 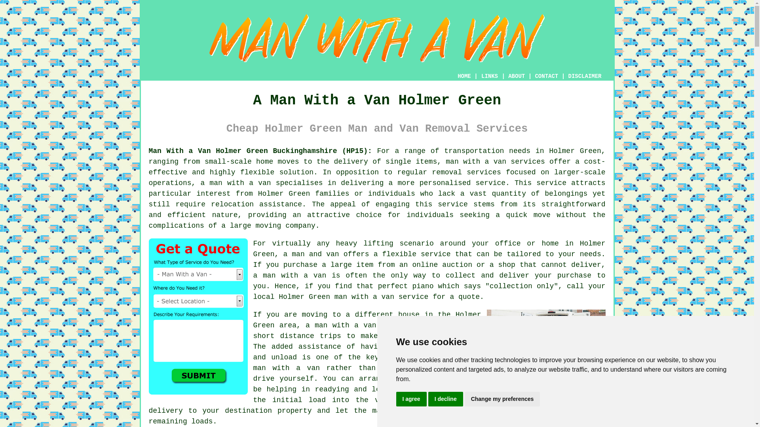 What do you see at coordinates (464, 76) in the screenshot?
I see `HOME` at bounding box center [464, 76].